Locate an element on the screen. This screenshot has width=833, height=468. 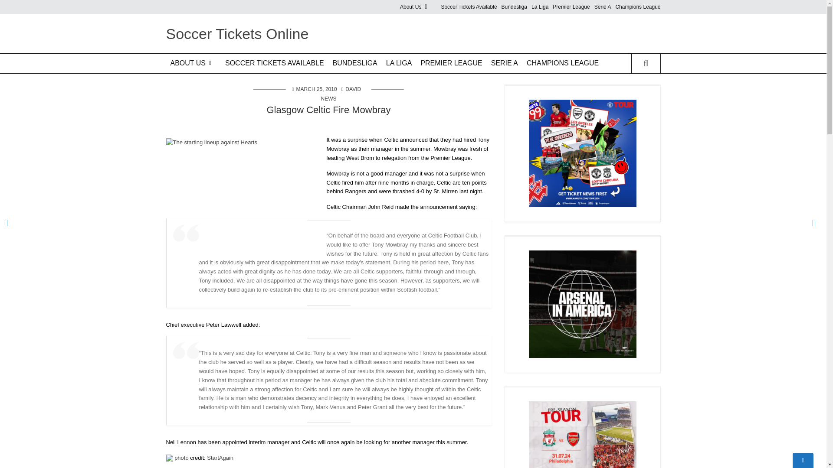
La Liga is located at coordinates (540, 7).